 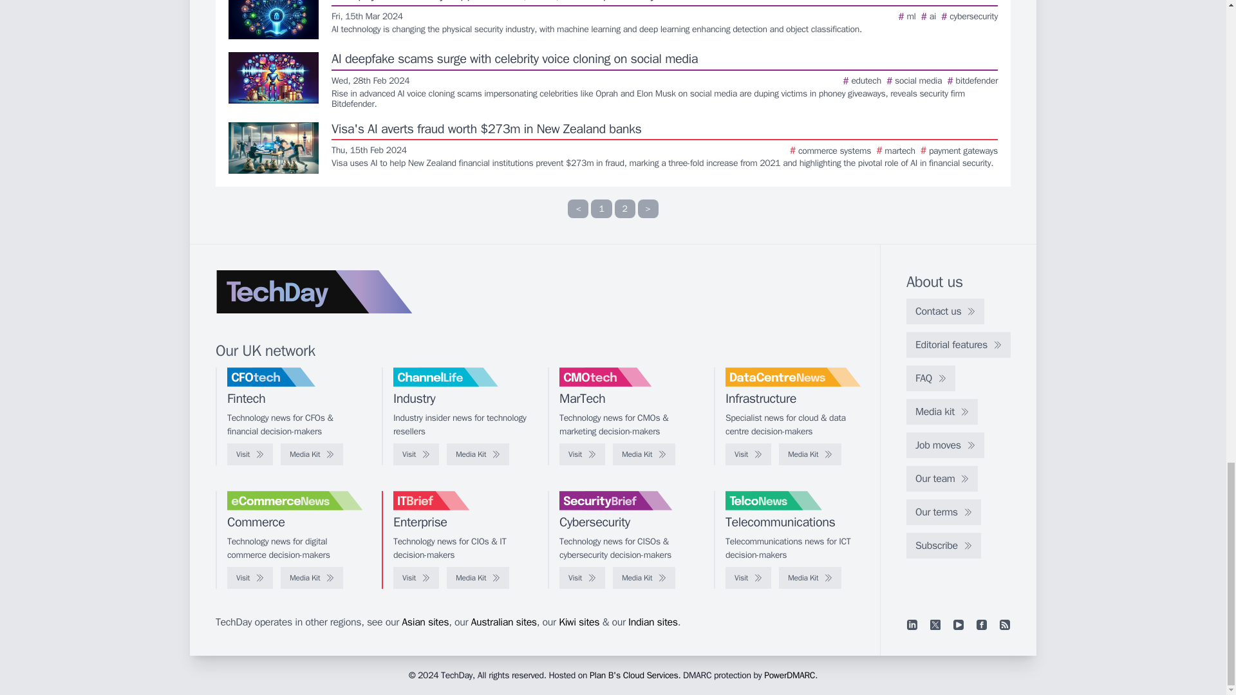 What do you see at coordinates (416, 454) in the screenshot?
I see `Visit` at bounding box center [416, 454].